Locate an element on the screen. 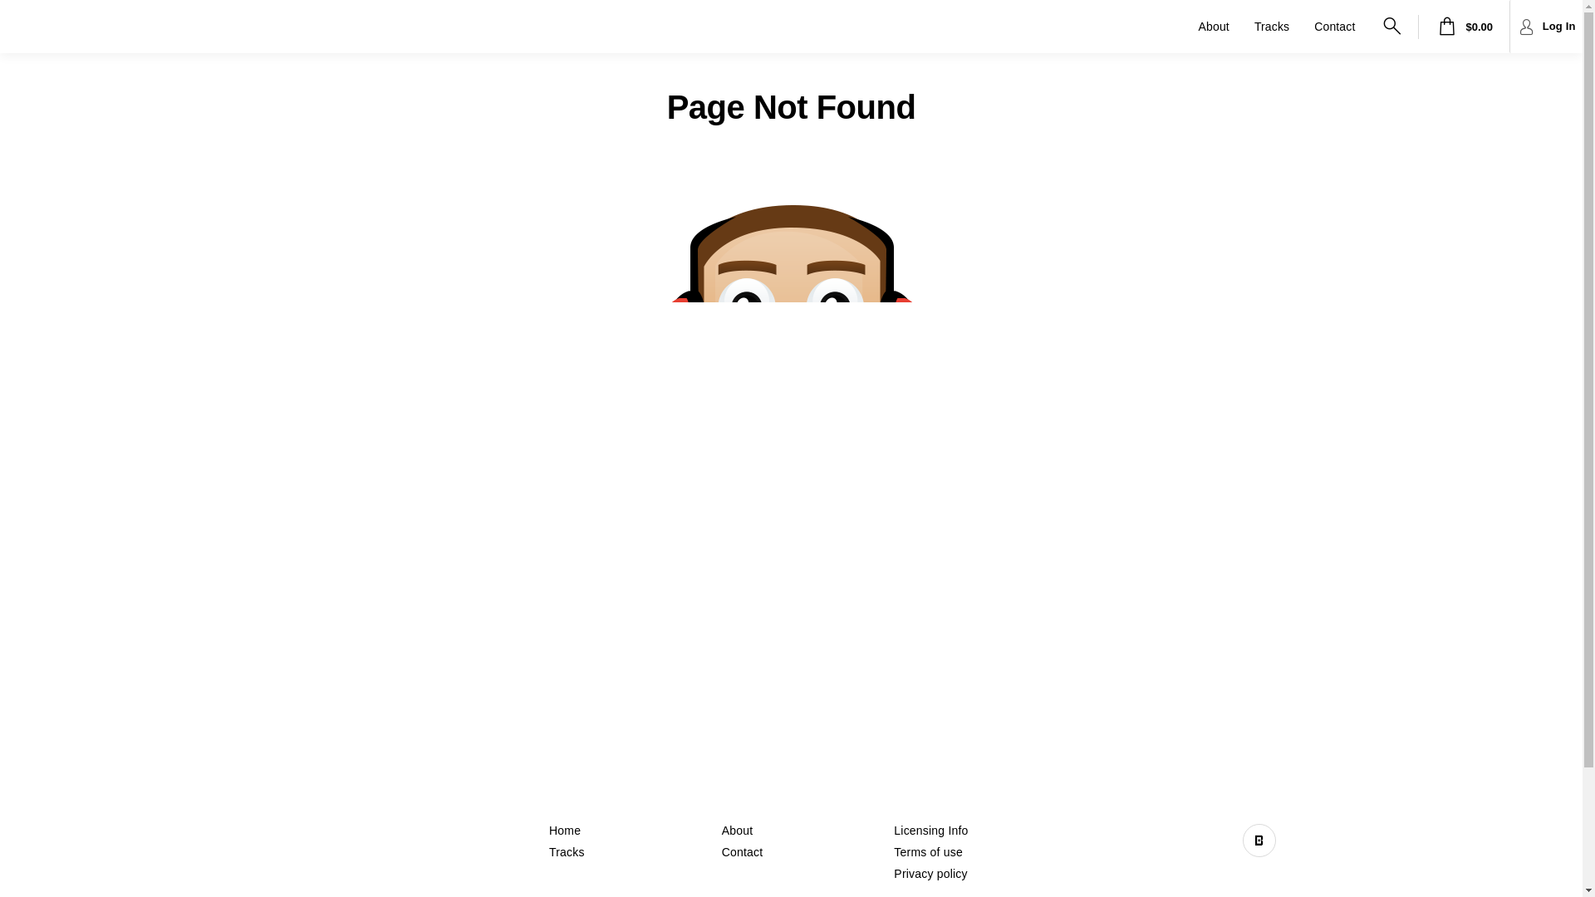  Log In is located at coordinates (1546, 27).